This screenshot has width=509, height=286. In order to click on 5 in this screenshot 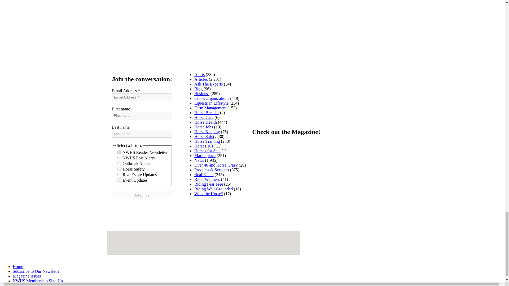, I will do `click(119, 163)`.